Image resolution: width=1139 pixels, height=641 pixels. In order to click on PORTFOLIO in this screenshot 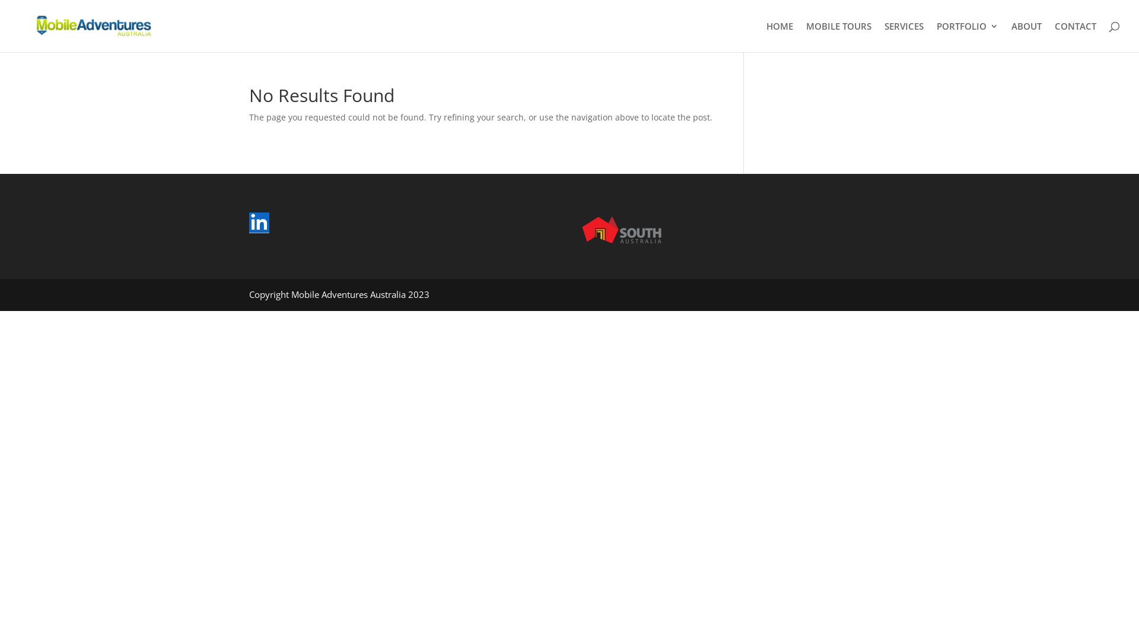, I will do `click(968, 37)`.